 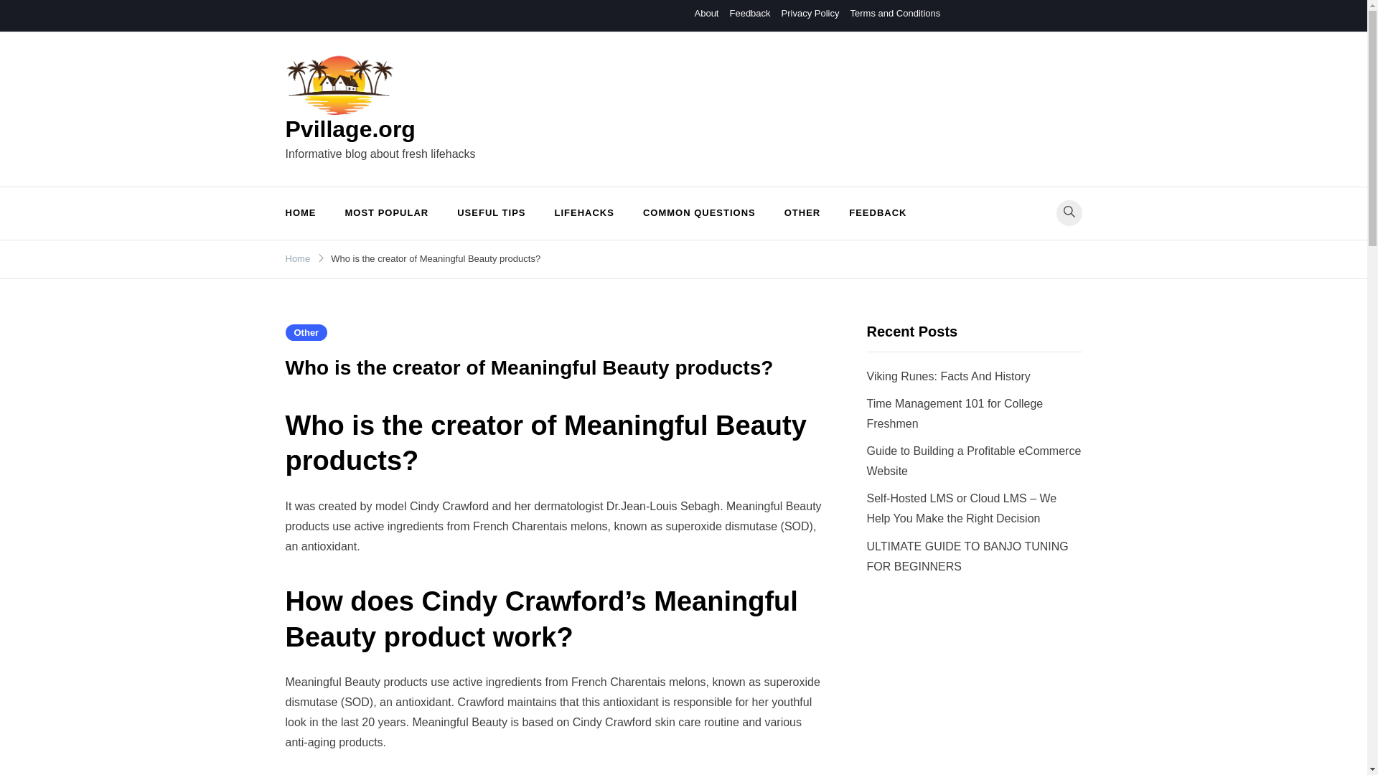 What do you see at coordinates (306, 333) in the screenshot?
I see `Other` at bounding box center [306, 333].